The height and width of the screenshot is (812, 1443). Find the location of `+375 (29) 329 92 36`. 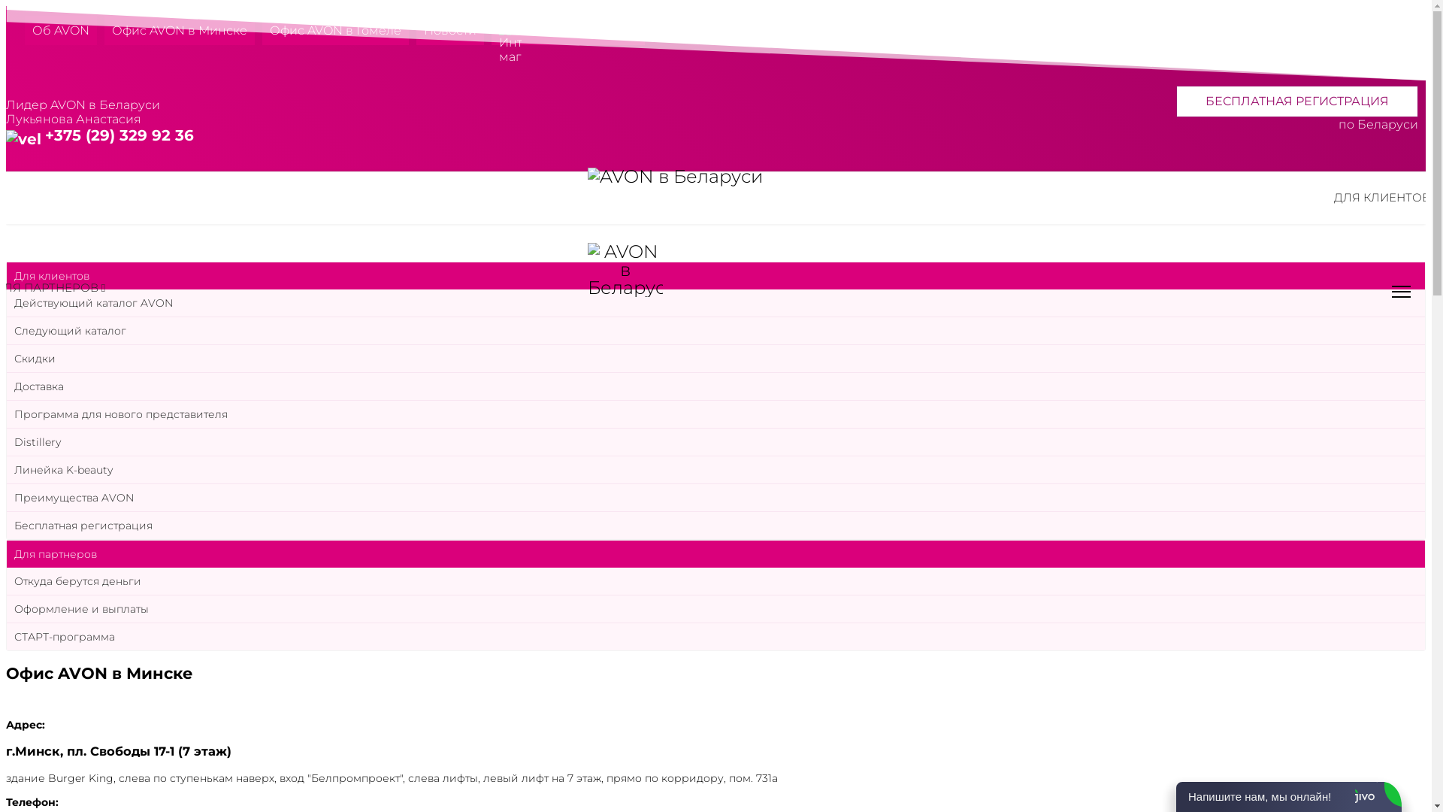

+375 (29) 329 92 36 is located at coordinates (119, 135).